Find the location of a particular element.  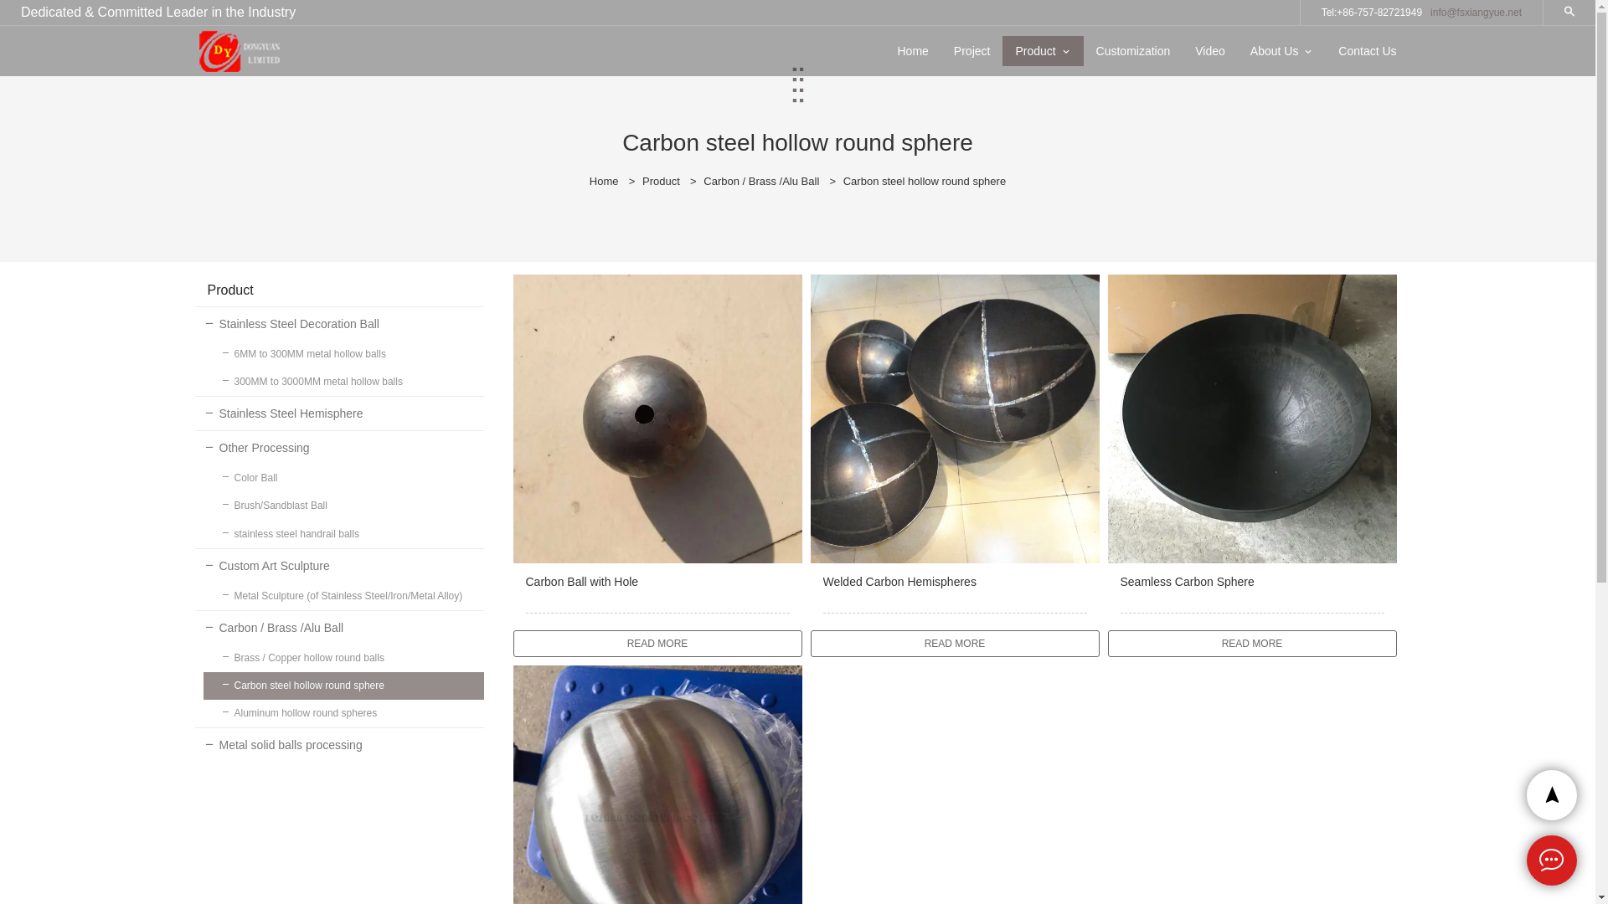

6MM to 300MM metal hollow balls is located at coordinates (343, 355).